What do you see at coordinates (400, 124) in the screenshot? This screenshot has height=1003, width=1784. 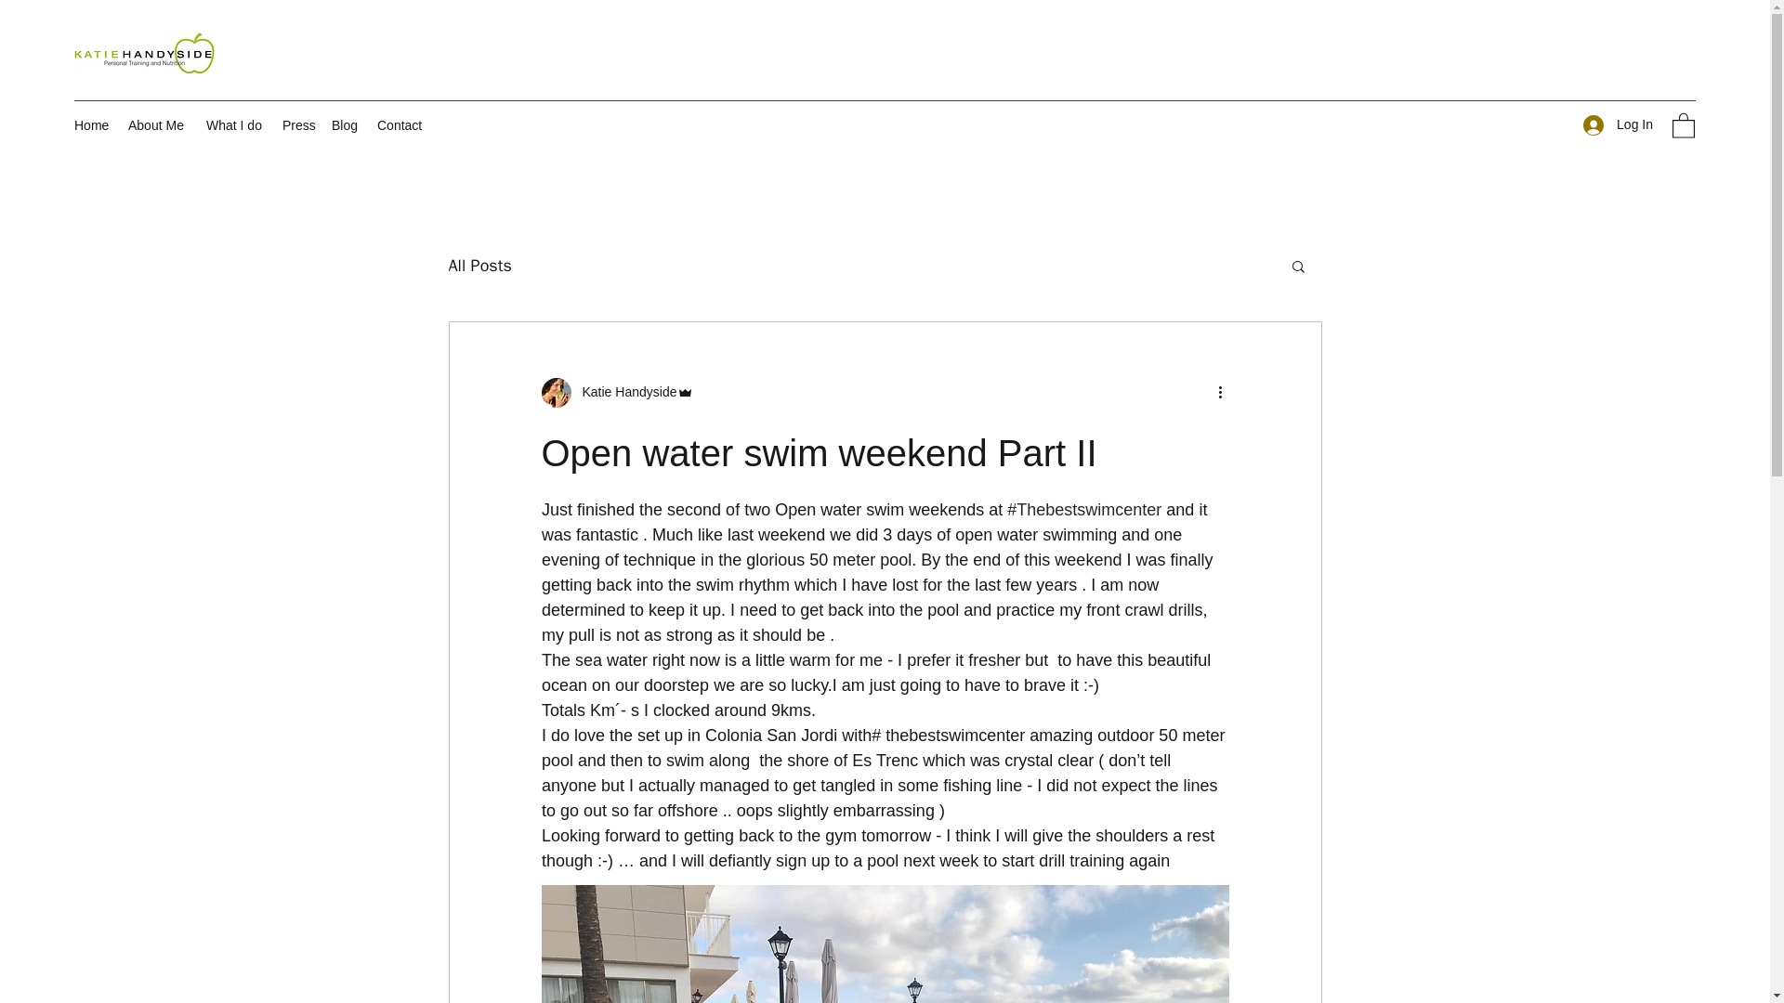 I see `Contact` at bounding box center [400, 124].